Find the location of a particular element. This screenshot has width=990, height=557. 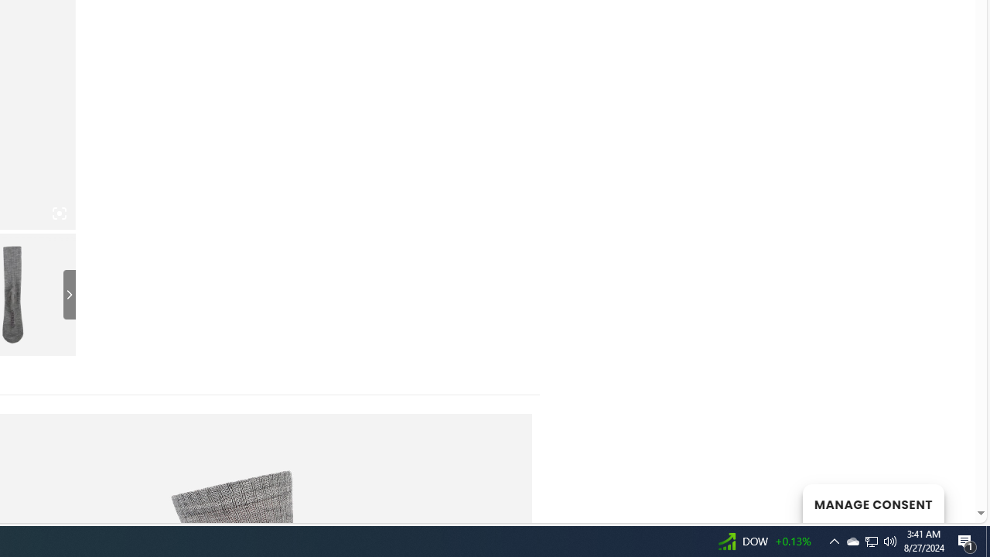

MANAGE CONSENT is located at coordinates (872, 503).